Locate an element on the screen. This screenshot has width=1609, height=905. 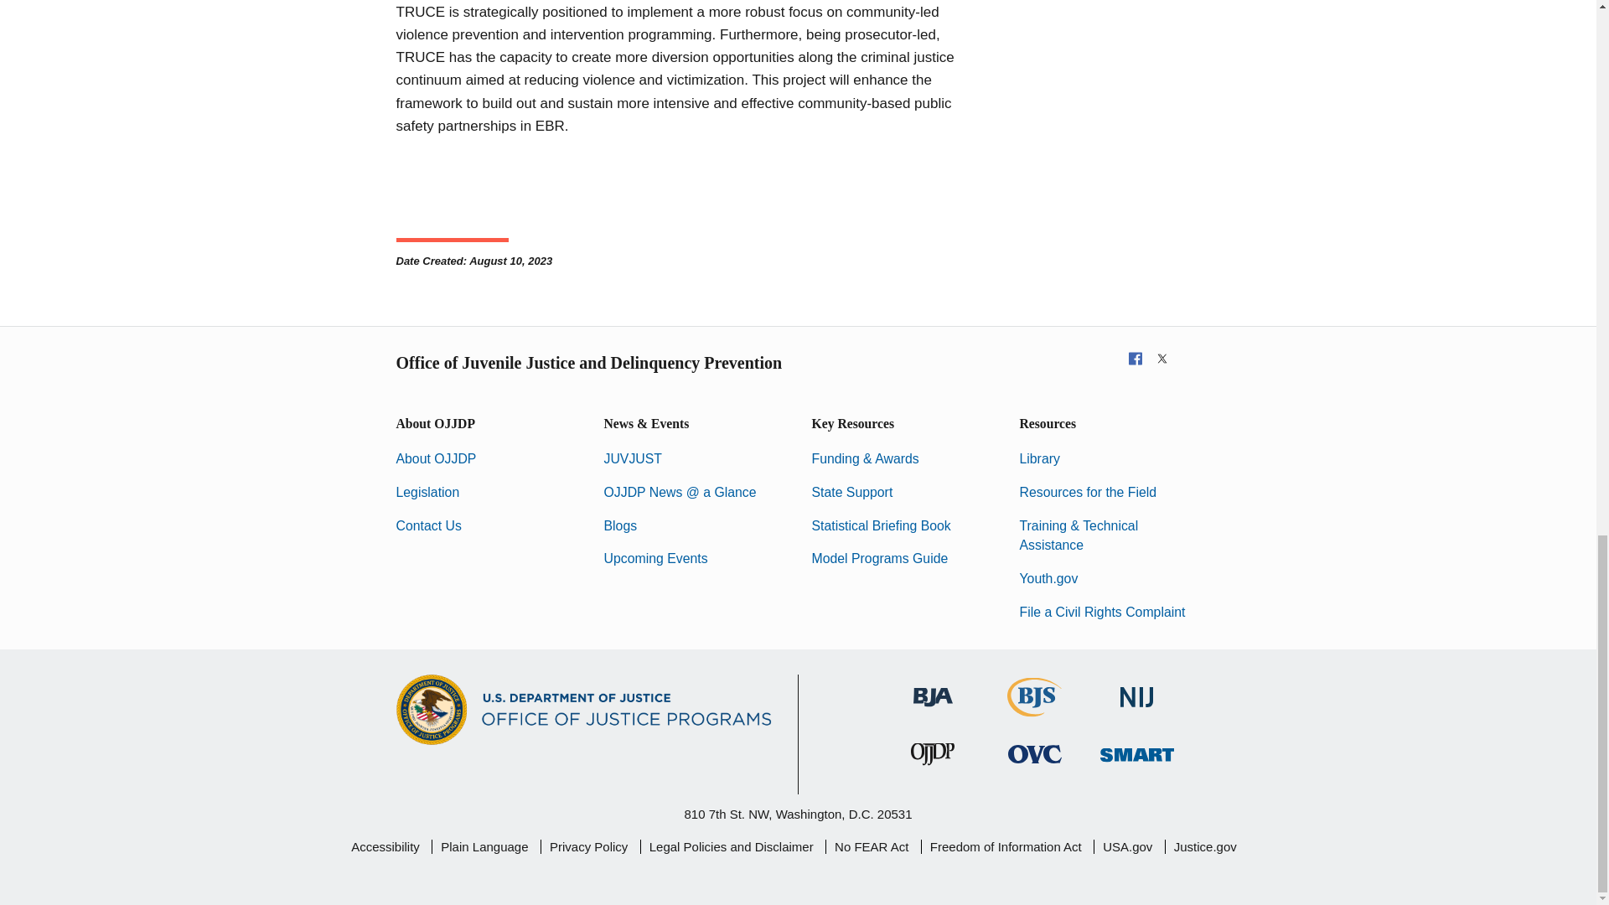
Contact Us is located at coordinates (427, 525).